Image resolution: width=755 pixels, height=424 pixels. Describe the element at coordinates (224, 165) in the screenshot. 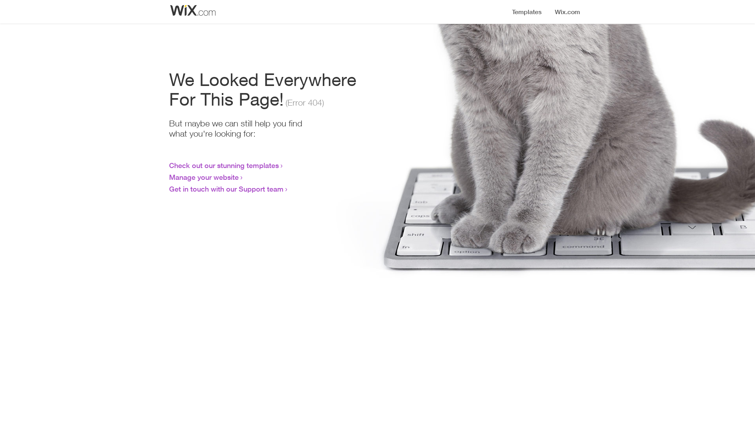

I see `Check out our stunning templates` at that location.